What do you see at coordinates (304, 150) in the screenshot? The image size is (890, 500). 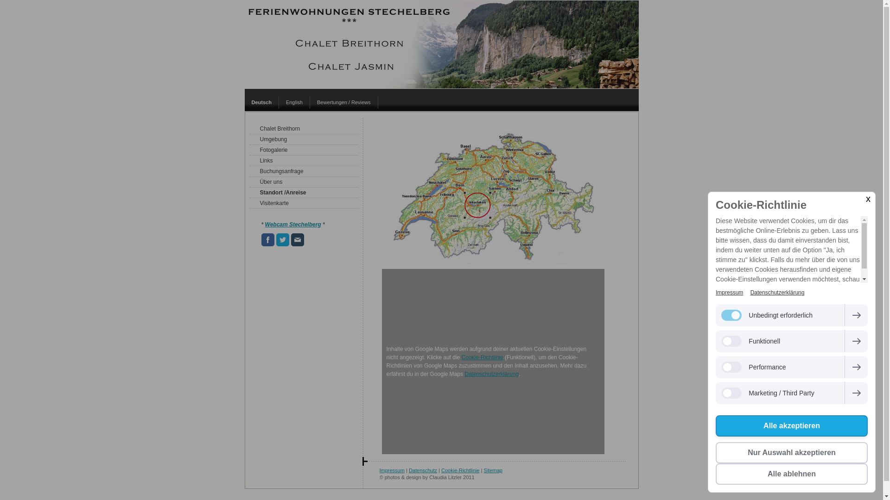 I see `Fotogalerie` at bounding box center [304, 150].